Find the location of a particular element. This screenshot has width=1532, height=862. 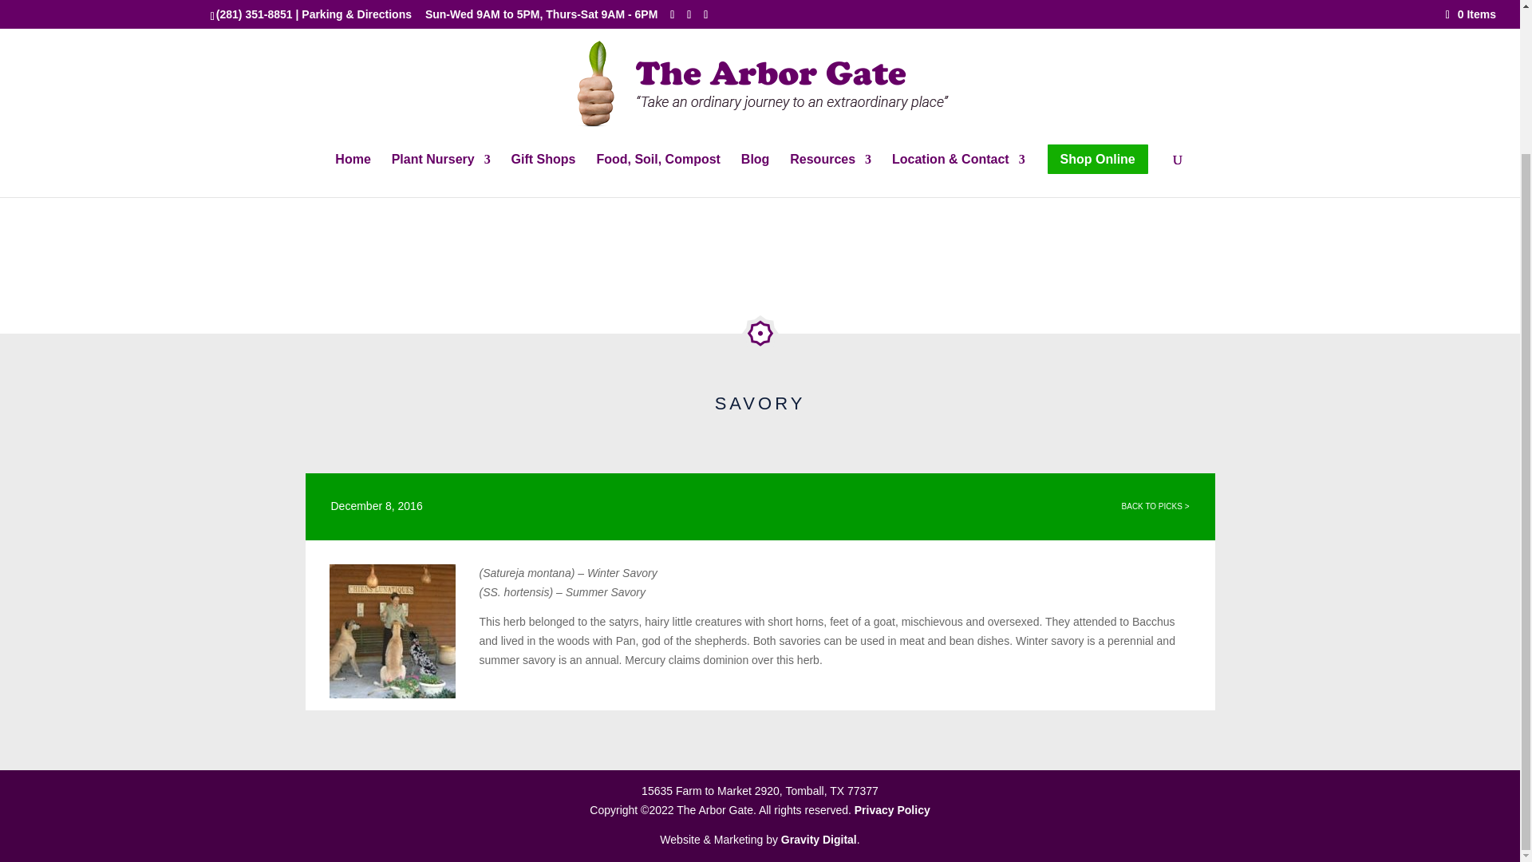

Gravity Digital is located at coordinates (819, 840).